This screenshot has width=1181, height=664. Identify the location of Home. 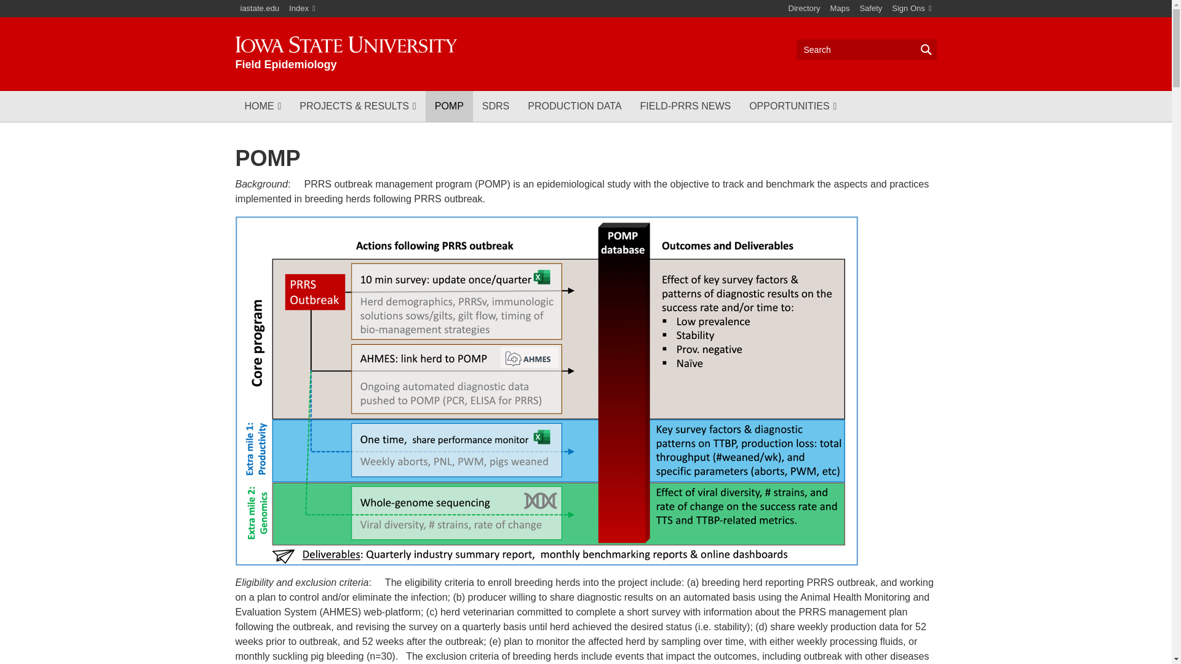
(346, 53).